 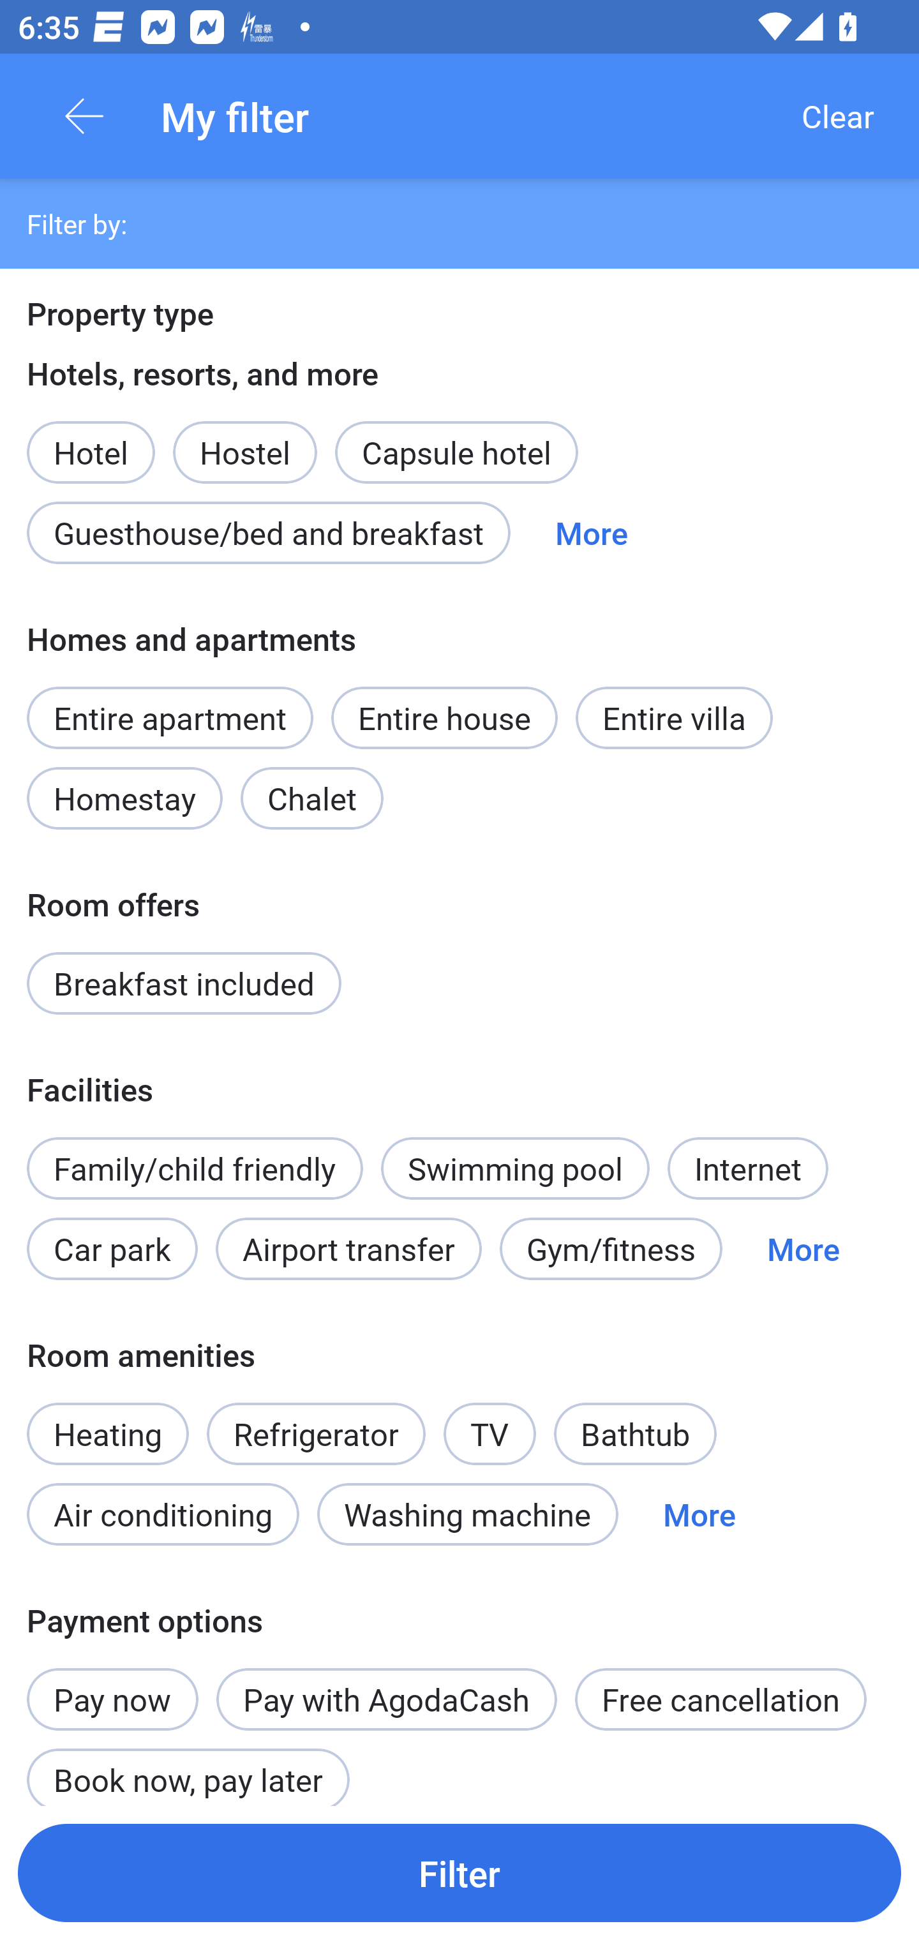 What do you see at coordinates (699, 1514) in the screenshot?
I see `More` at bounding box center [699, 1514].